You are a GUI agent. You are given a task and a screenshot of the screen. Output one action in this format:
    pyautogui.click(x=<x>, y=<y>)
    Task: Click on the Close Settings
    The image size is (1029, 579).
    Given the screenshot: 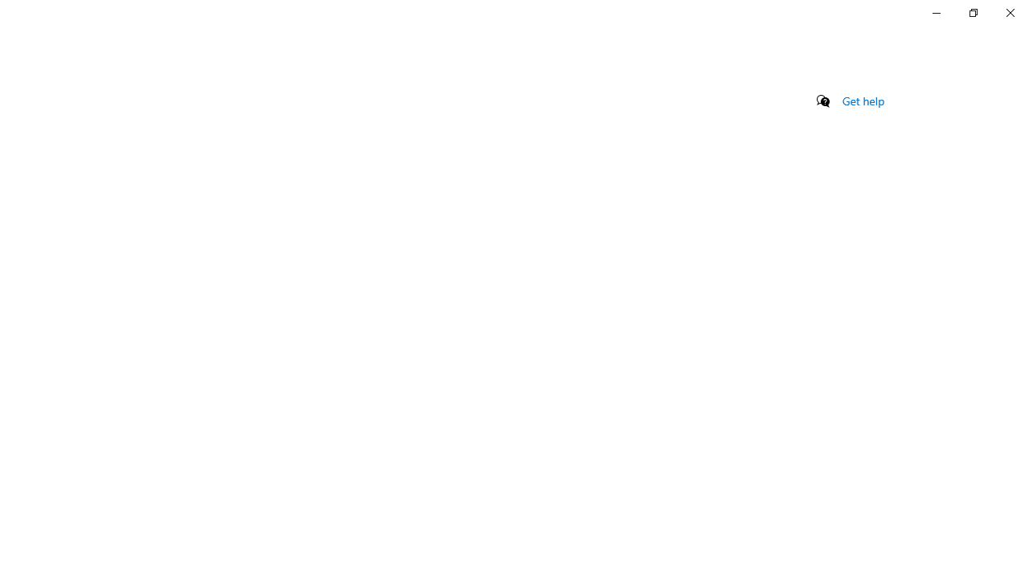 What is the action you would take?
    pyautogui.click(x=1010, y=13)
    